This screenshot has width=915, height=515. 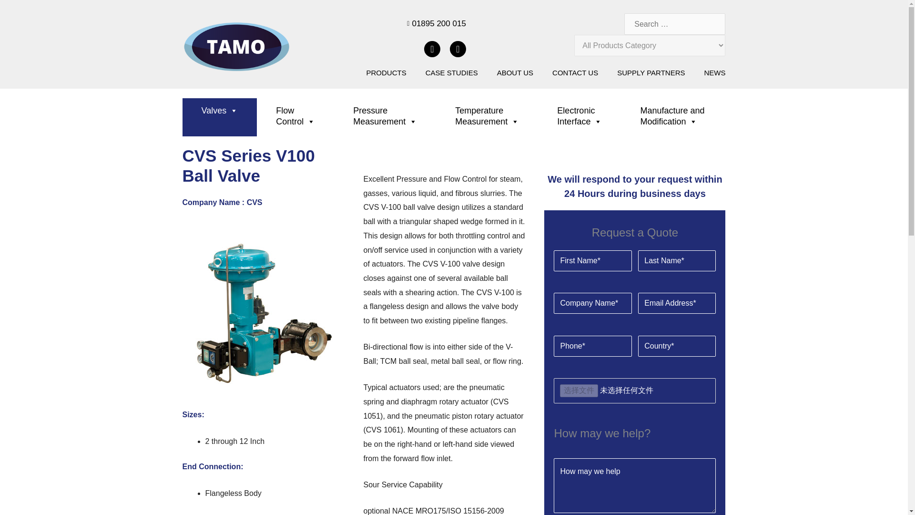 I want to click on ABOUT US, so click(x=515, y=72).